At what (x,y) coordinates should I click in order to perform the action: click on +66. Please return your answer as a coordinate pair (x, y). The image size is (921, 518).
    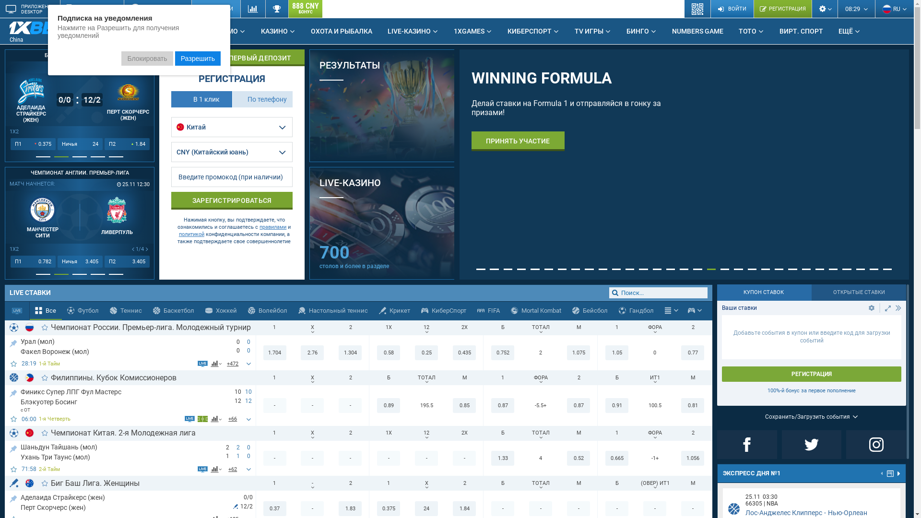
    Looking at the image, I should click on (233, 419).